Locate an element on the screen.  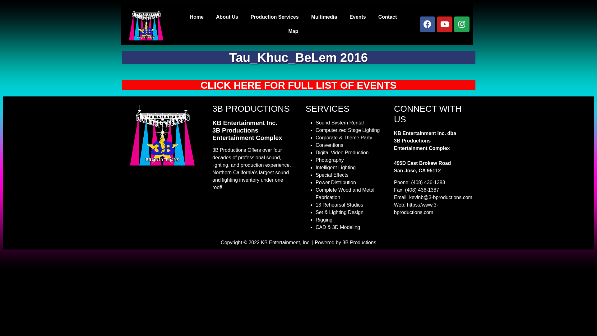
Contact is located at coordinates (388, 17).